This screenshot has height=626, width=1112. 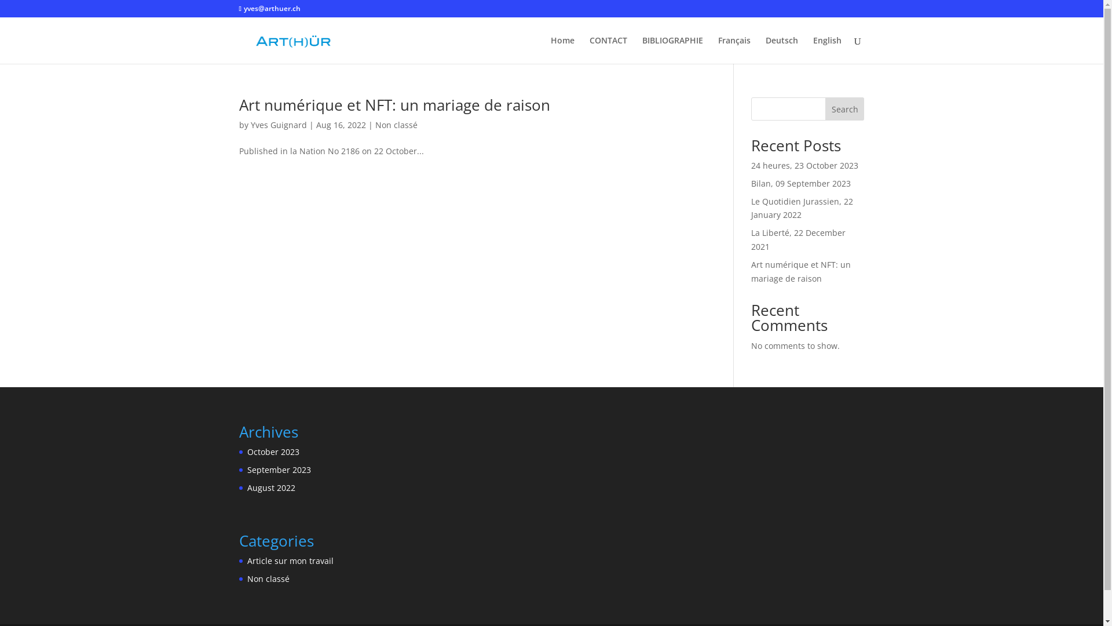 I want to click on Home, so click(x=562, y=50).